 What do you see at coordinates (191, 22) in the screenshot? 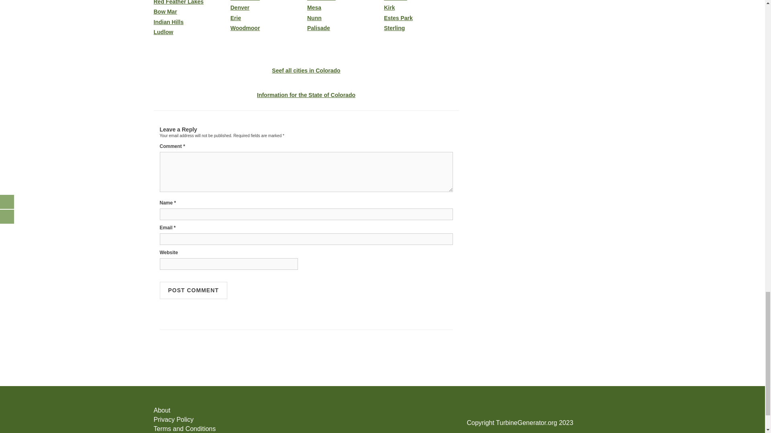
I see `Indian Hills` at bounding box center [191, 22].